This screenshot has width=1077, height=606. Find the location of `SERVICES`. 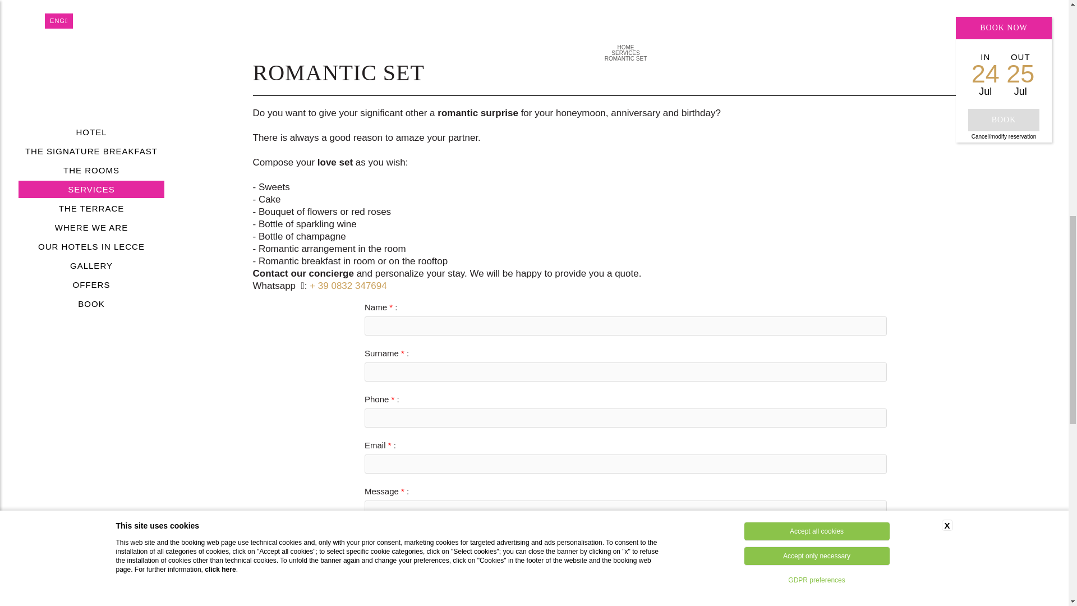

SERVICES is located at coordinates (625, 53).